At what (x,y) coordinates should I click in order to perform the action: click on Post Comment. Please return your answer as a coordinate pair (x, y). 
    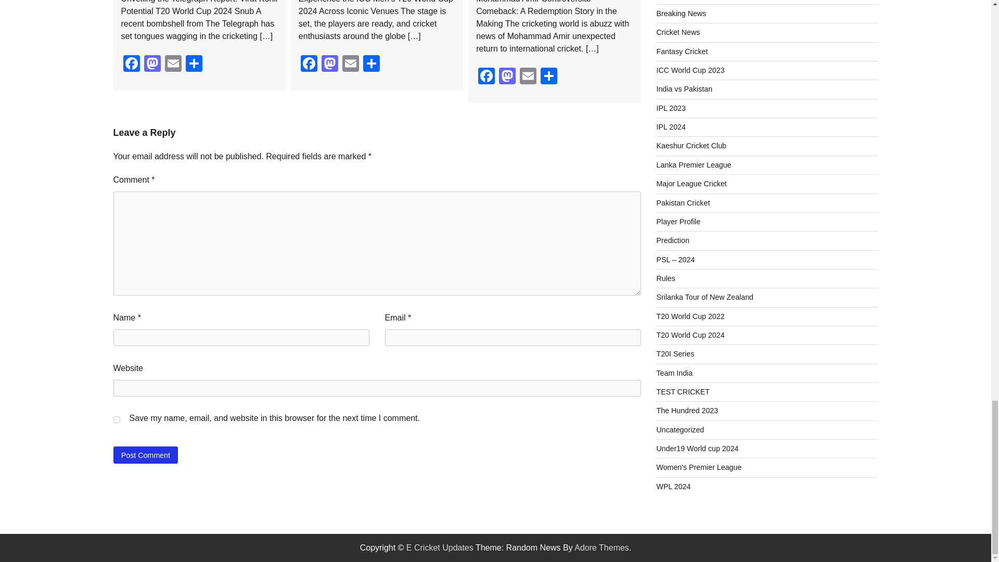
    Looking at the image, I should click on (146, 455).